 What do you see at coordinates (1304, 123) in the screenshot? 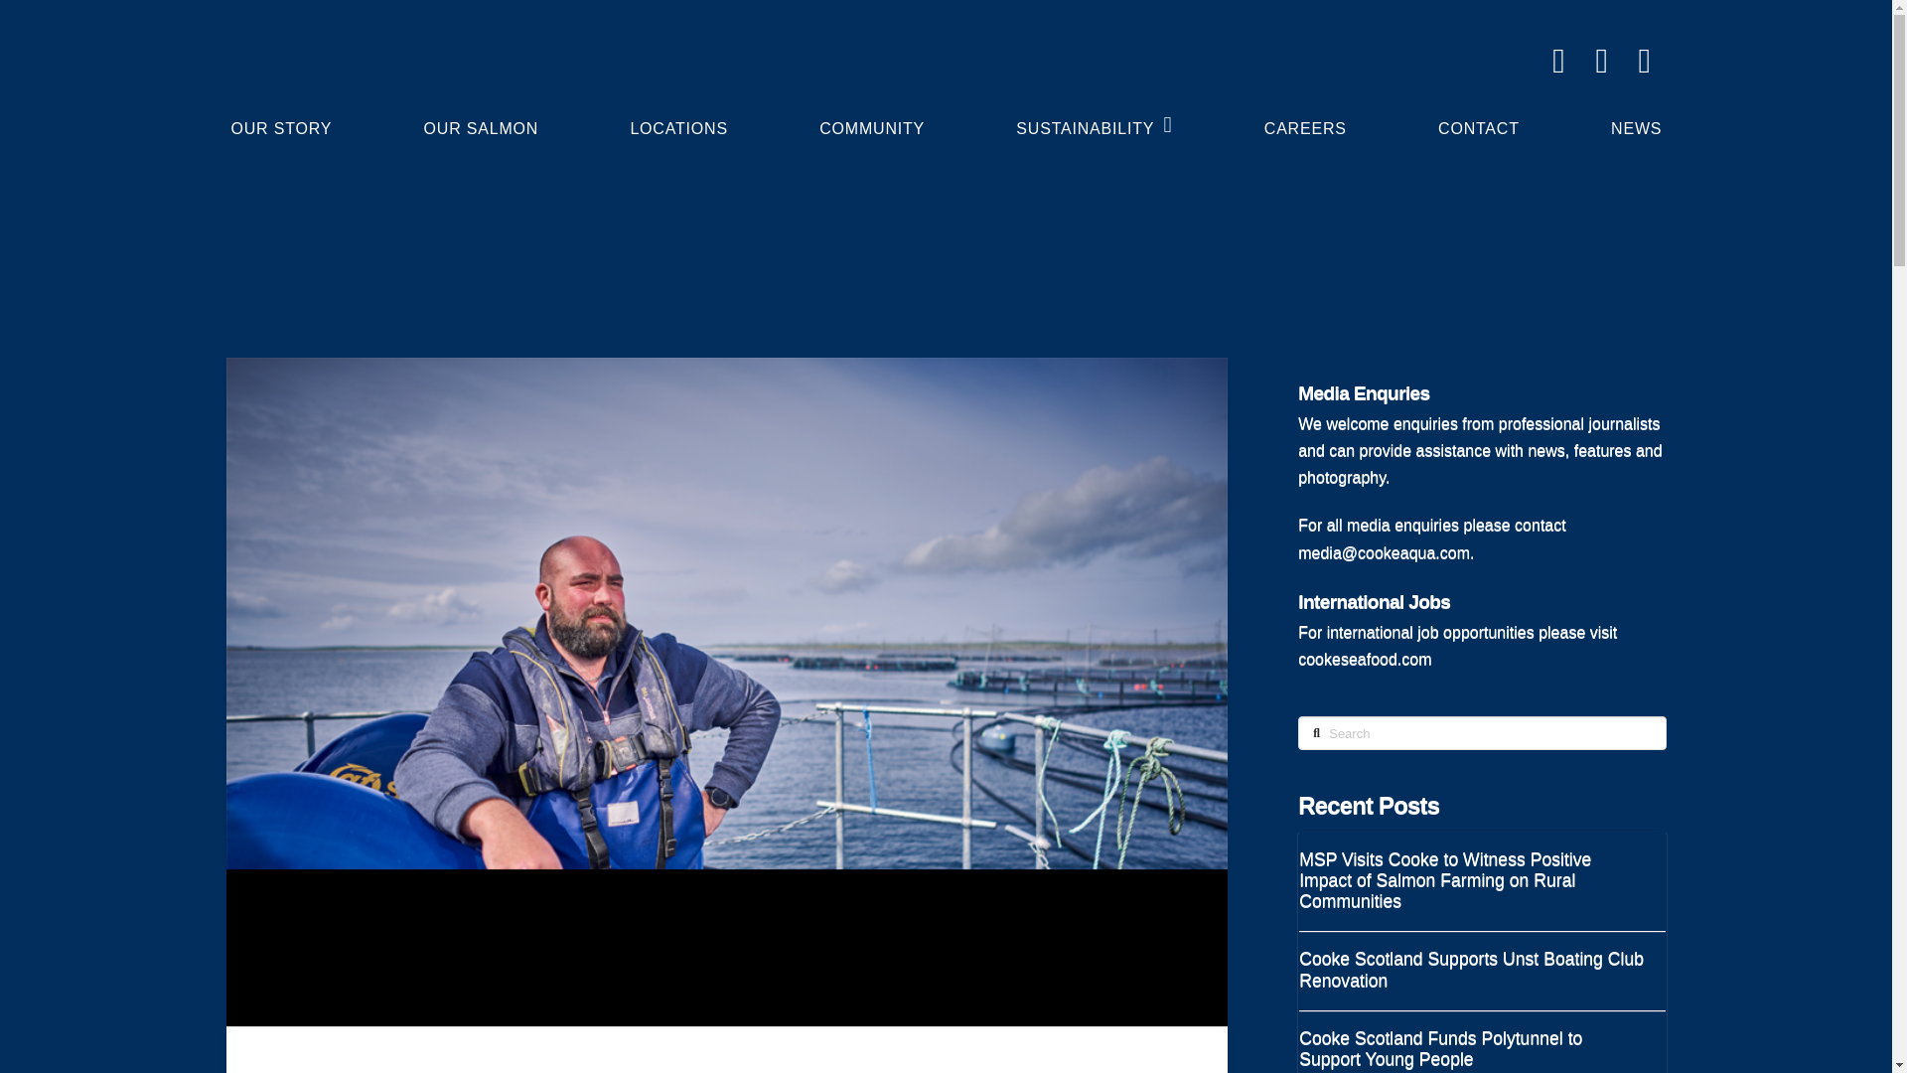
I see `CAREERS` at bounding box center [1304, 123].